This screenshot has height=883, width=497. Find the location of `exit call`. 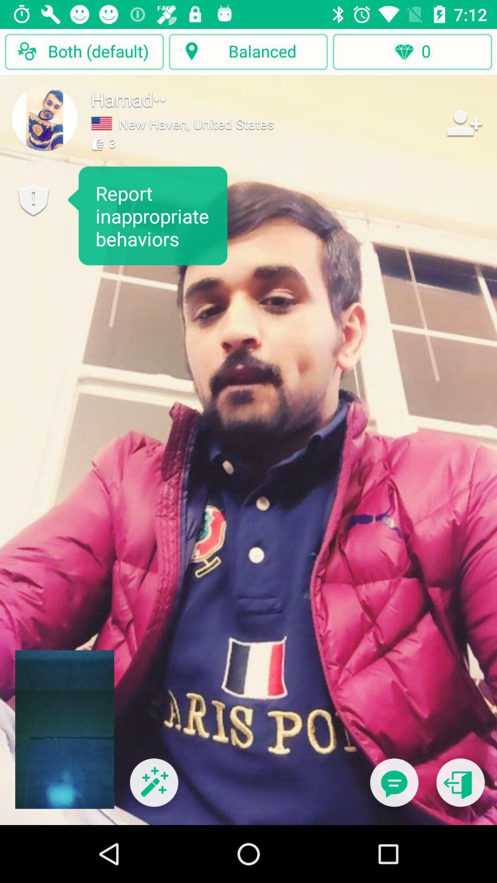

exit call is located at coordinates (460, 788).